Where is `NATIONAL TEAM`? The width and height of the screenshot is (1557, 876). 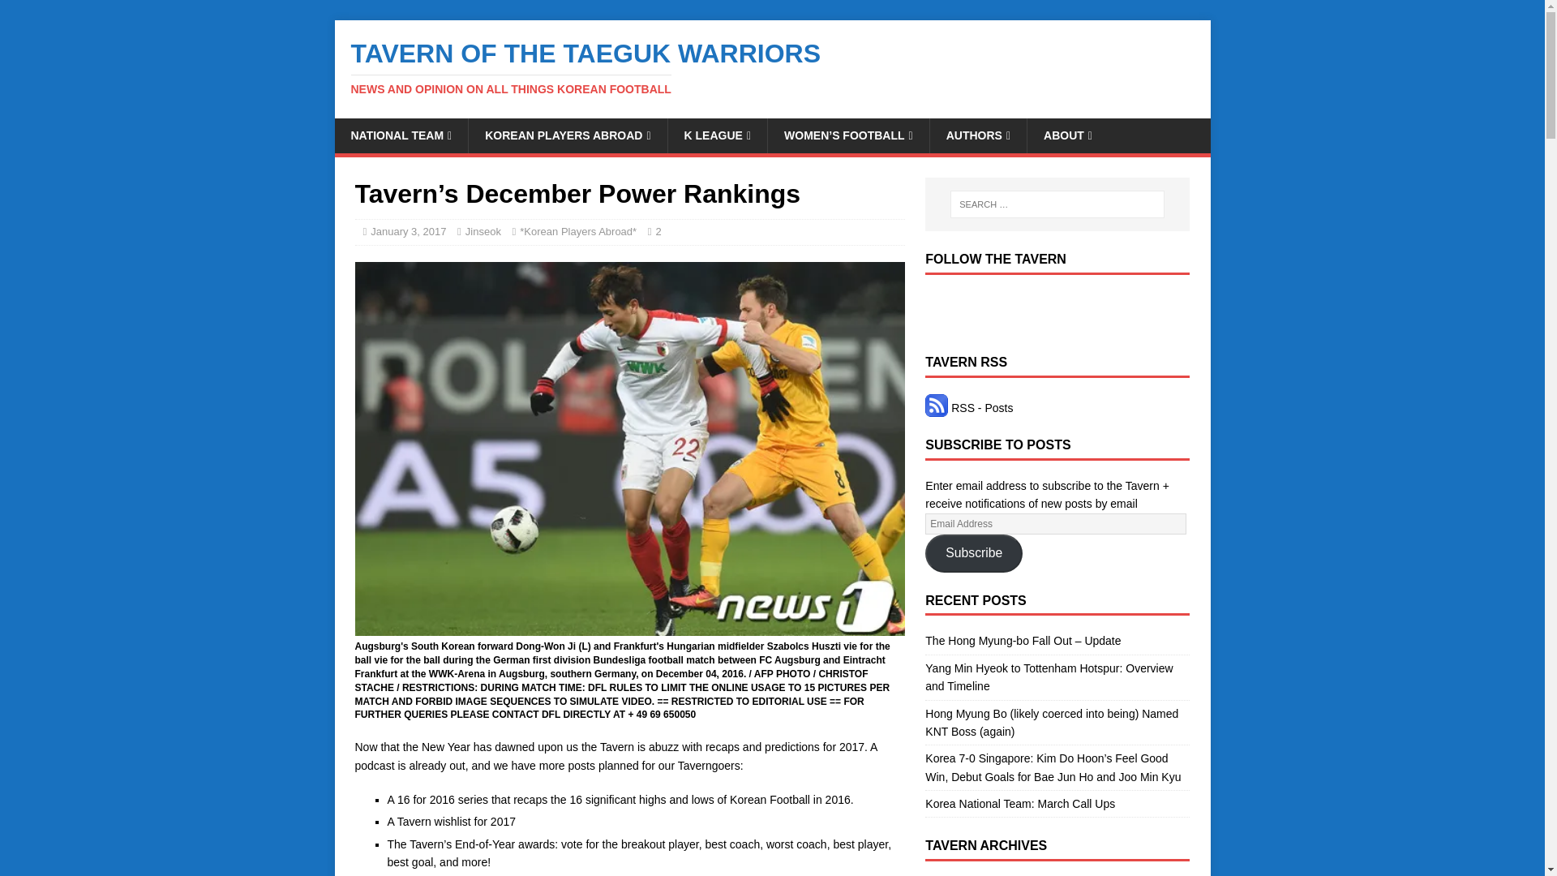
NATIONAL TEAM is located at coordinates (401, 135).